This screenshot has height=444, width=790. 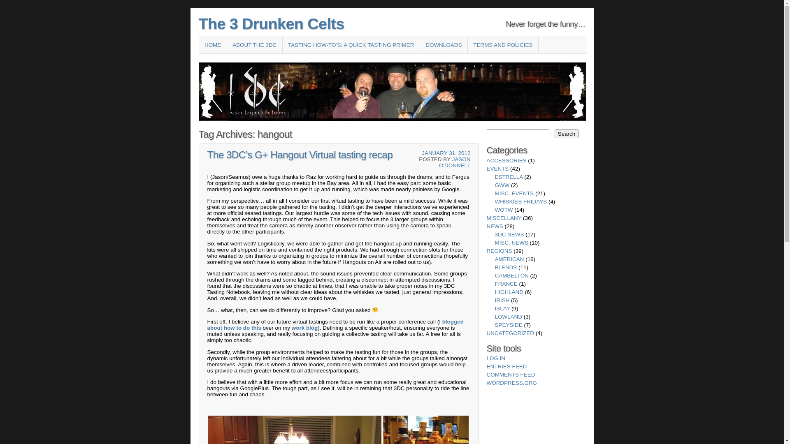 What do you see at coordinates (514, 193) in the screenshot?
I see `MISC. EVENTS` at bounding box center [514, 193].